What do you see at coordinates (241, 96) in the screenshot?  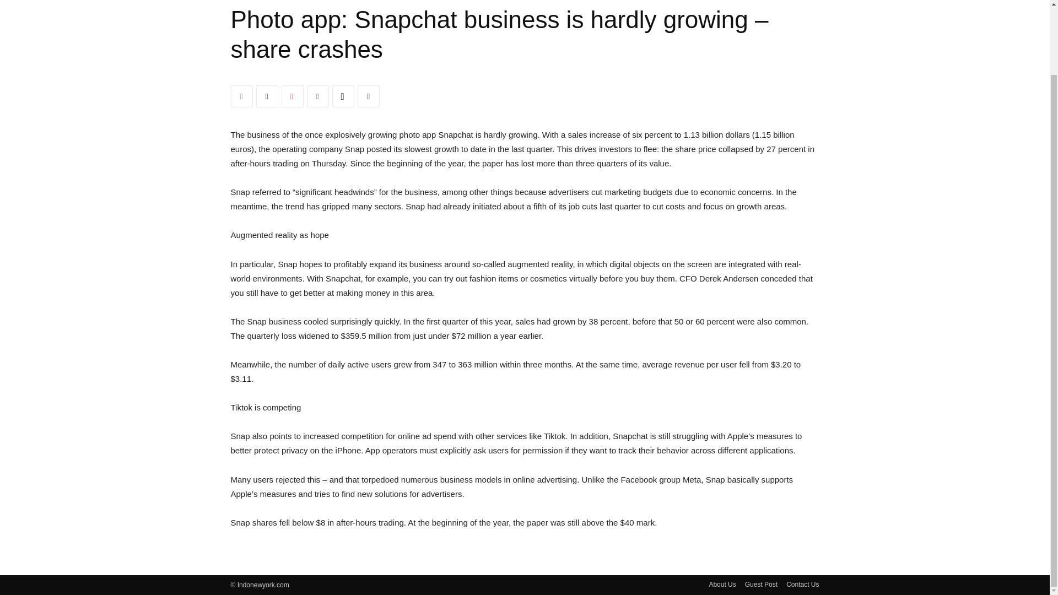 I see `Facebook` at bounding box center [241, 96].